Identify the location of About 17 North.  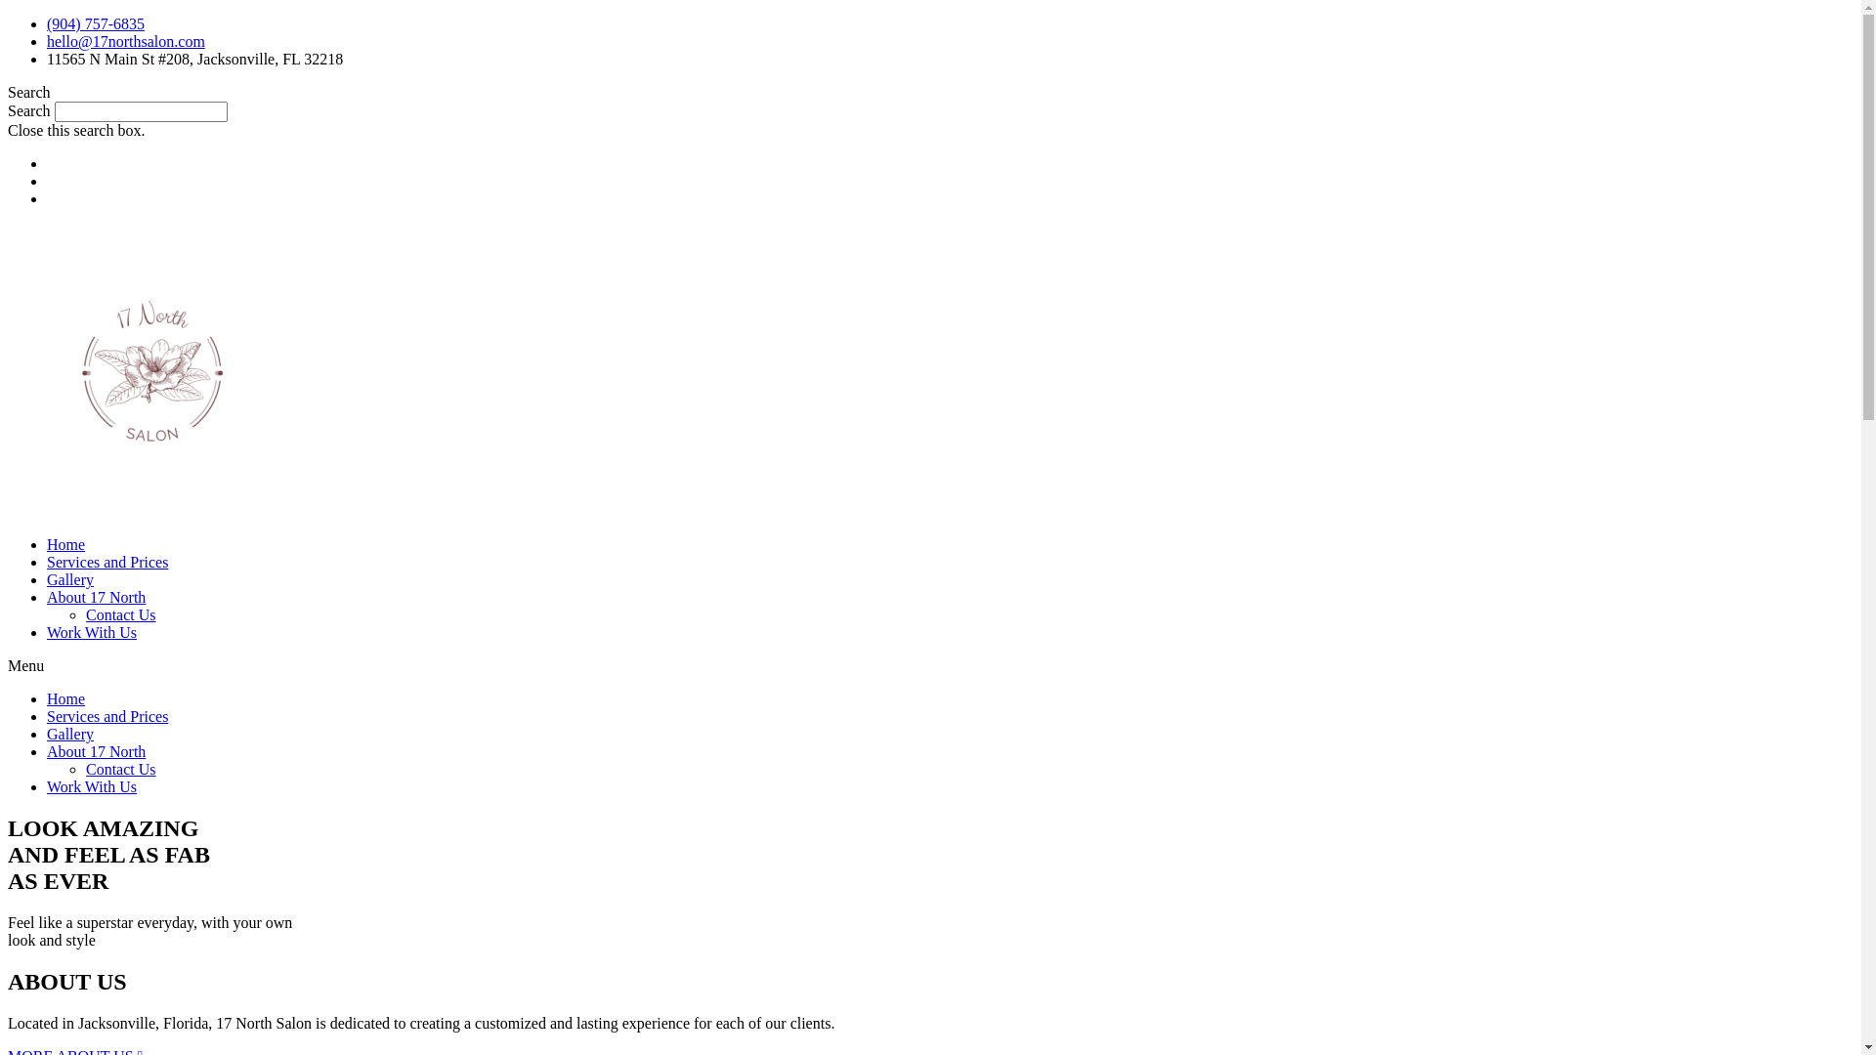
(96, 598).